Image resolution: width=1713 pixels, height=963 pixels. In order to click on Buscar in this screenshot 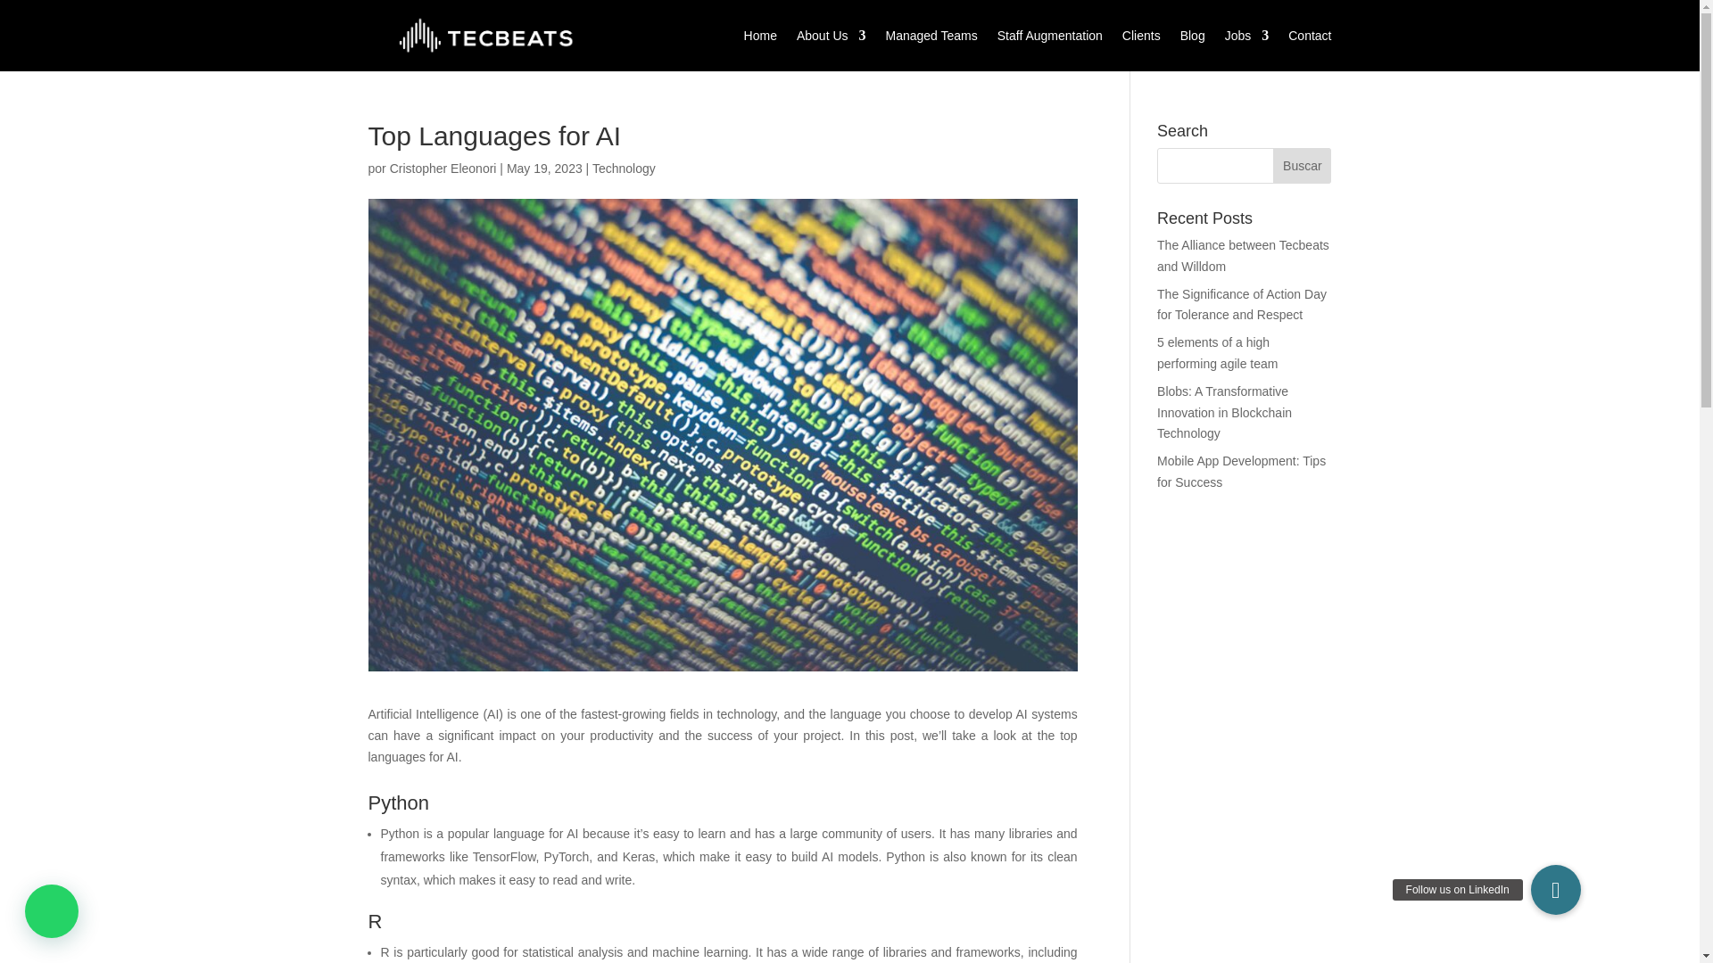, I will do `click(1301, 166)`.